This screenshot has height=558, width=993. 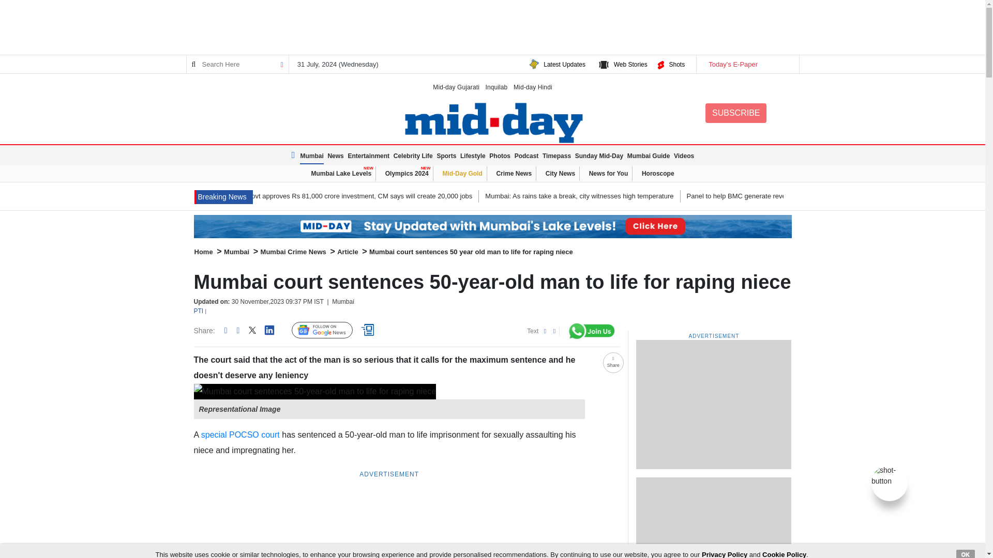 I want to click on Midday Shot Videos, so click(x=890, y=475).